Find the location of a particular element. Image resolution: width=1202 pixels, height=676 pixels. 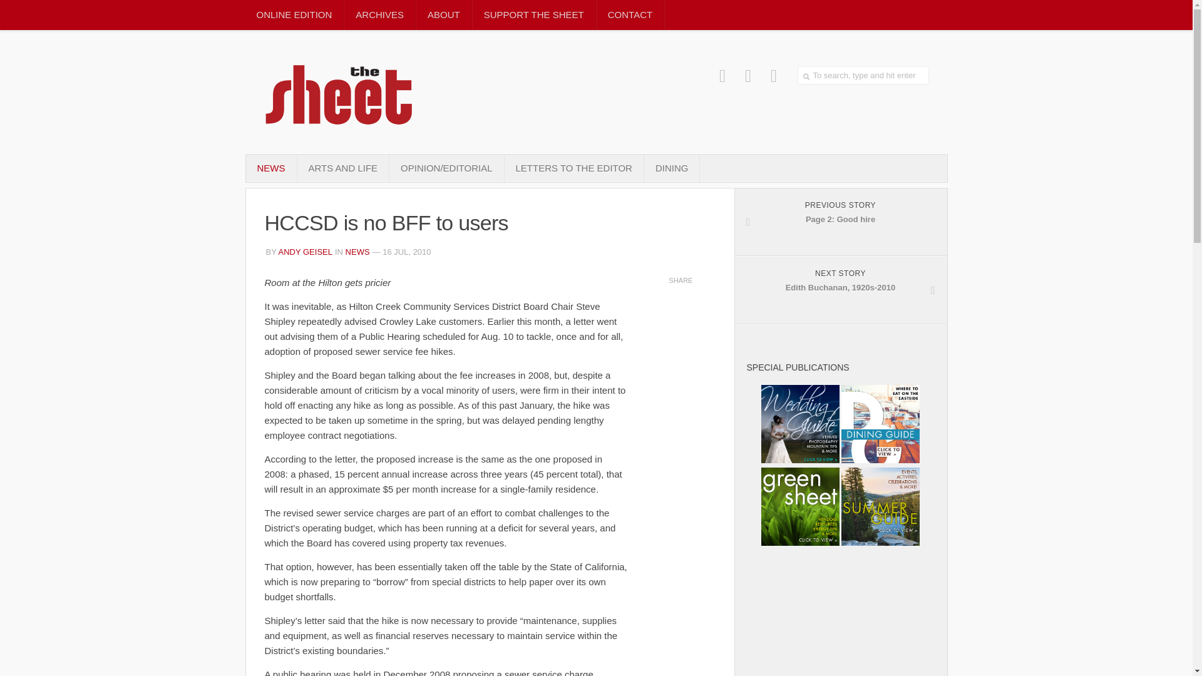

To search, type and hit enter is located at coordinates (443, 15).